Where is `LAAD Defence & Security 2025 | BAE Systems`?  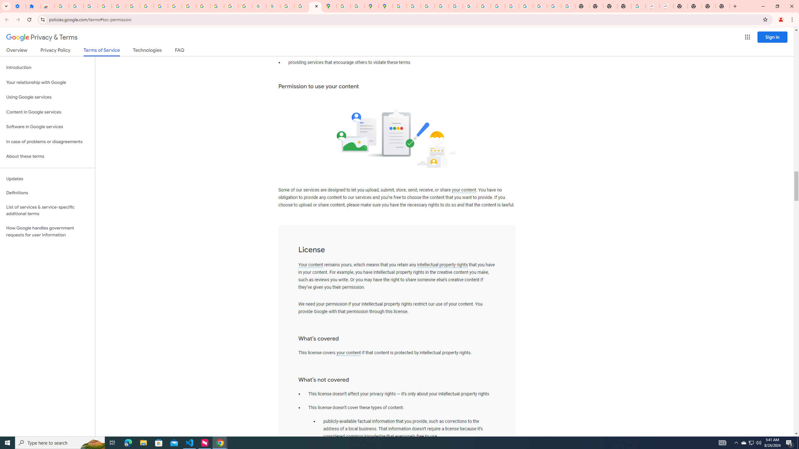
LAAD Defence & Security 2025 | BAE Systems is located at coordinates (652, 6).